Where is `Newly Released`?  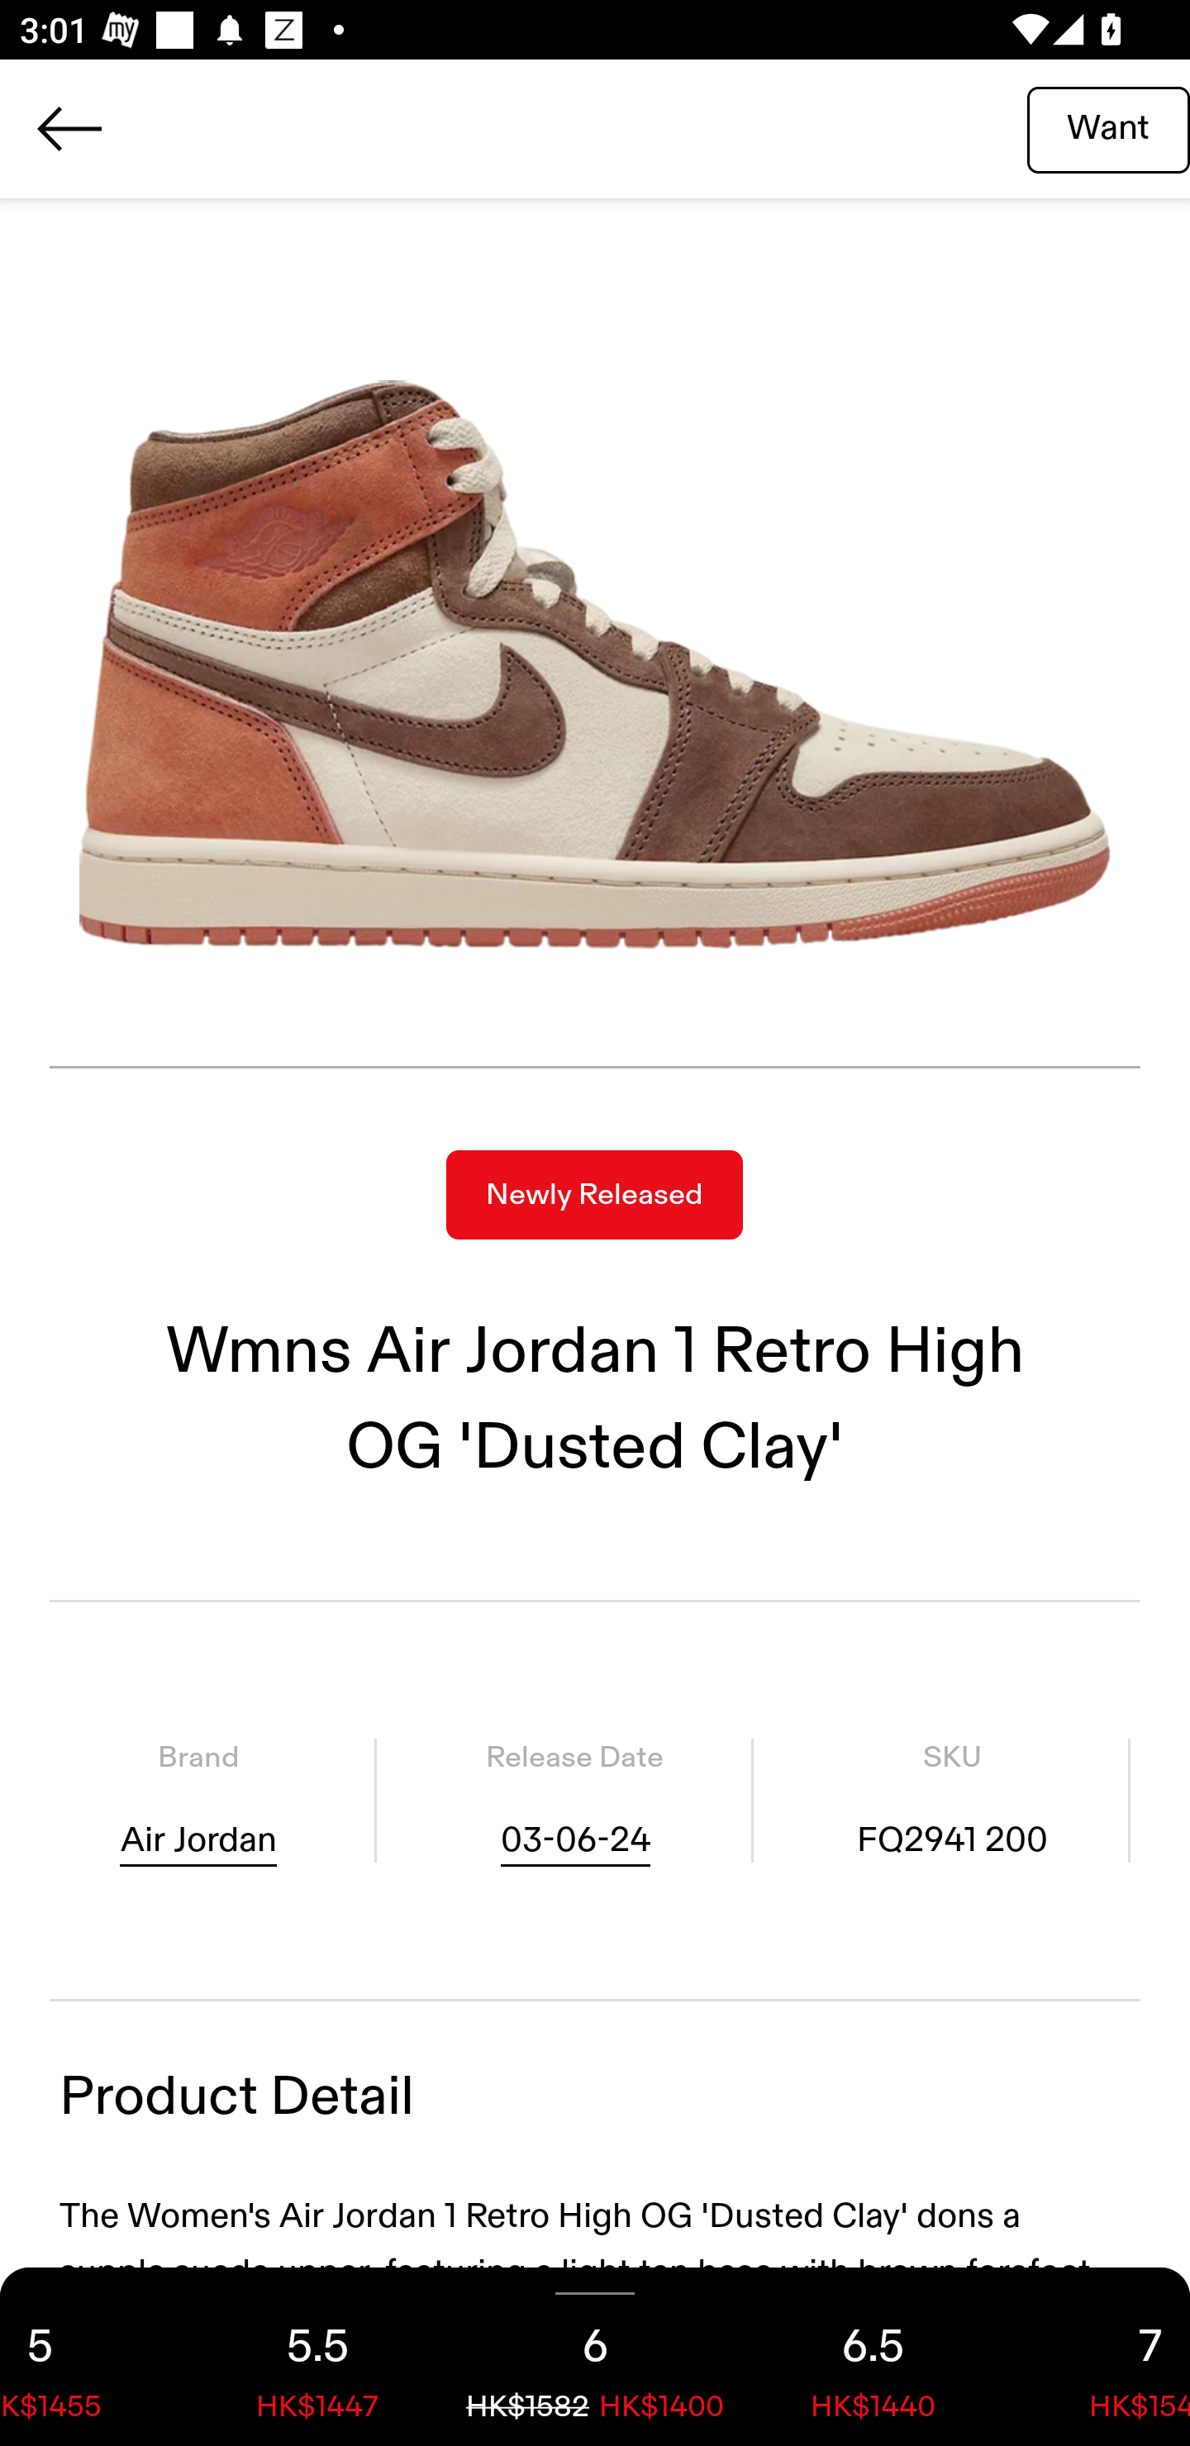 Newly Released is located at coordinates (594, 1195).